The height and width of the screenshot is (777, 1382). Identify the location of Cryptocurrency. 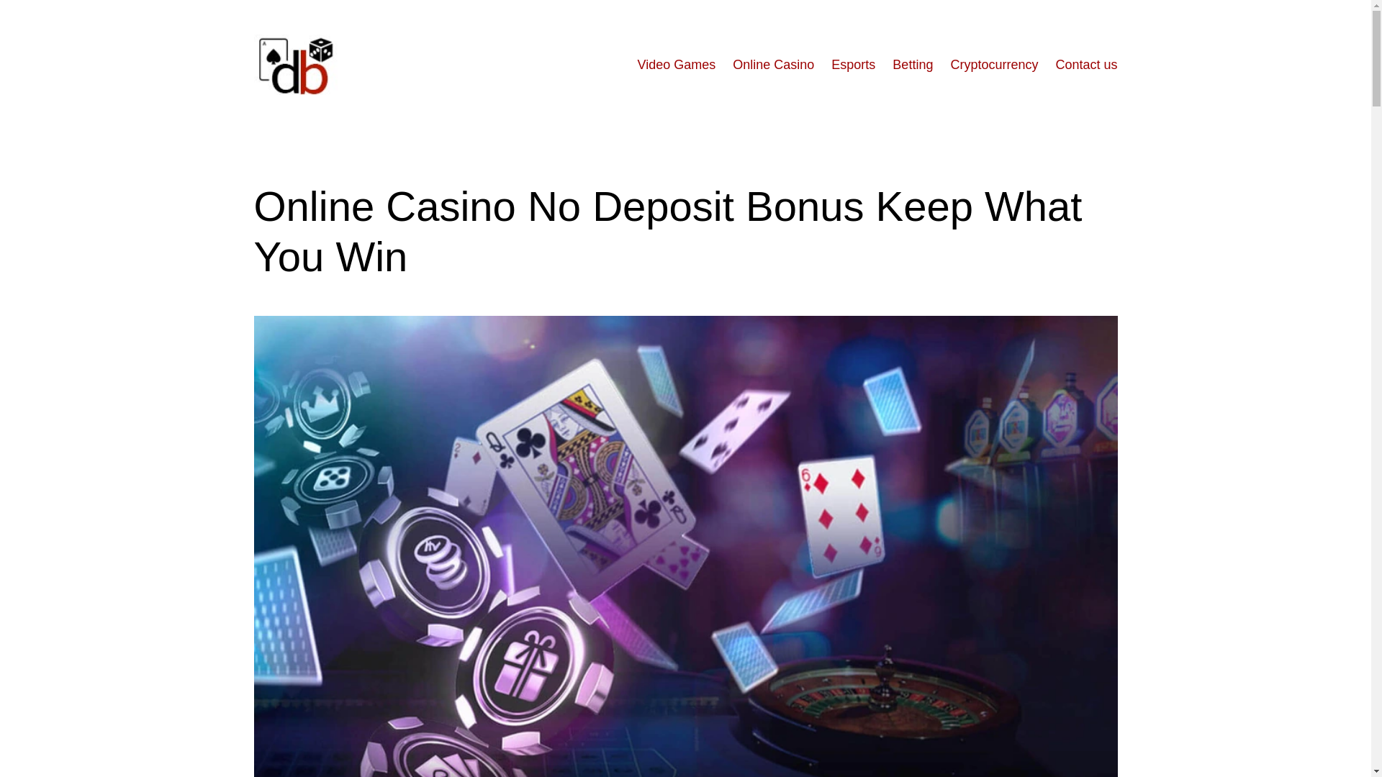
(993, 65).